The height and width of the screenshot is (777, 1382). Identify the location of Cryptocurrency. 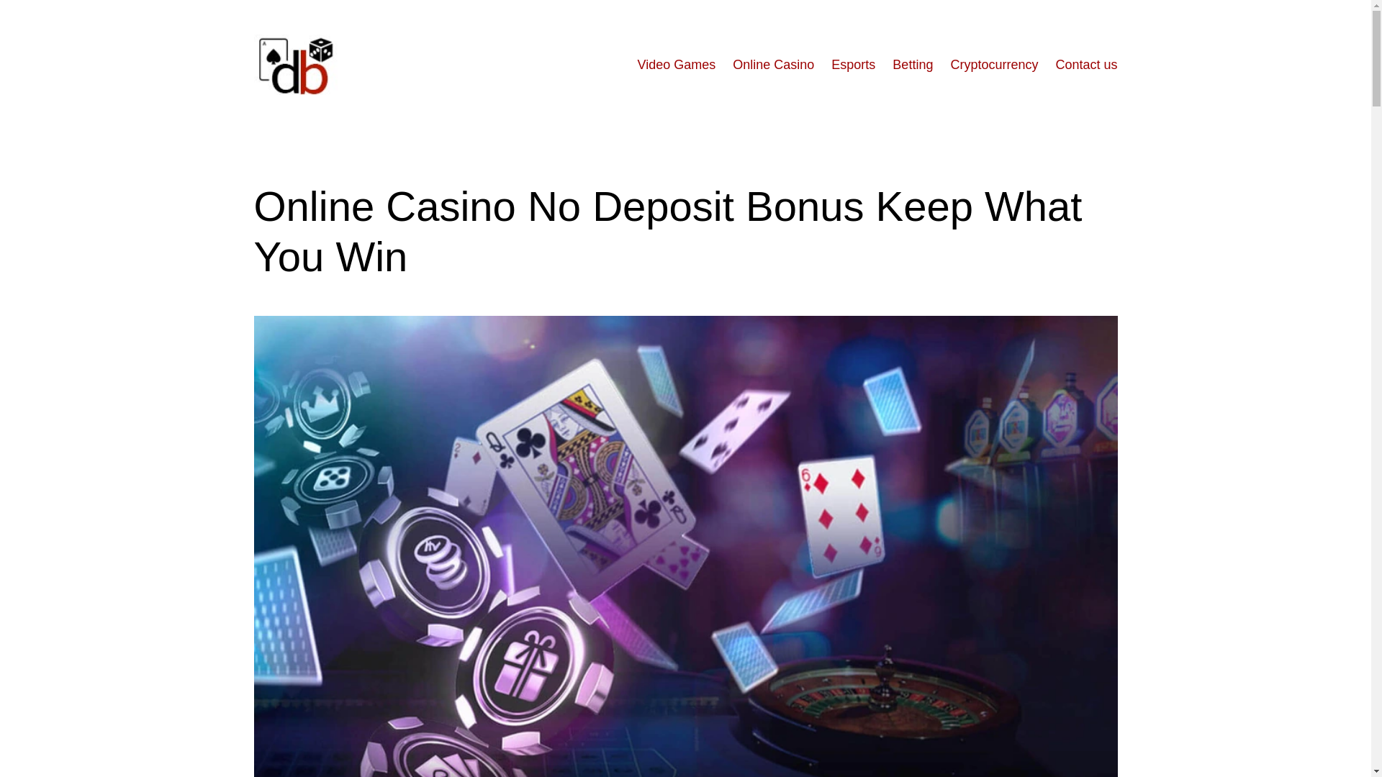
(993, 65).